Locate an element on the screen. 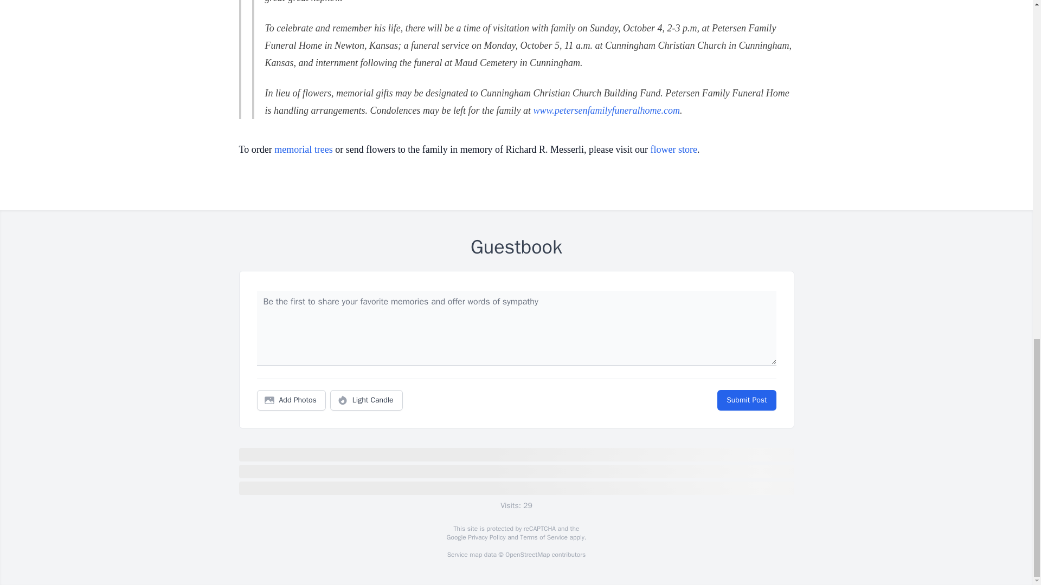 Image resolution: width=1041 pixels, height=585 pixels. flower store is located at coordinates (674, 149).